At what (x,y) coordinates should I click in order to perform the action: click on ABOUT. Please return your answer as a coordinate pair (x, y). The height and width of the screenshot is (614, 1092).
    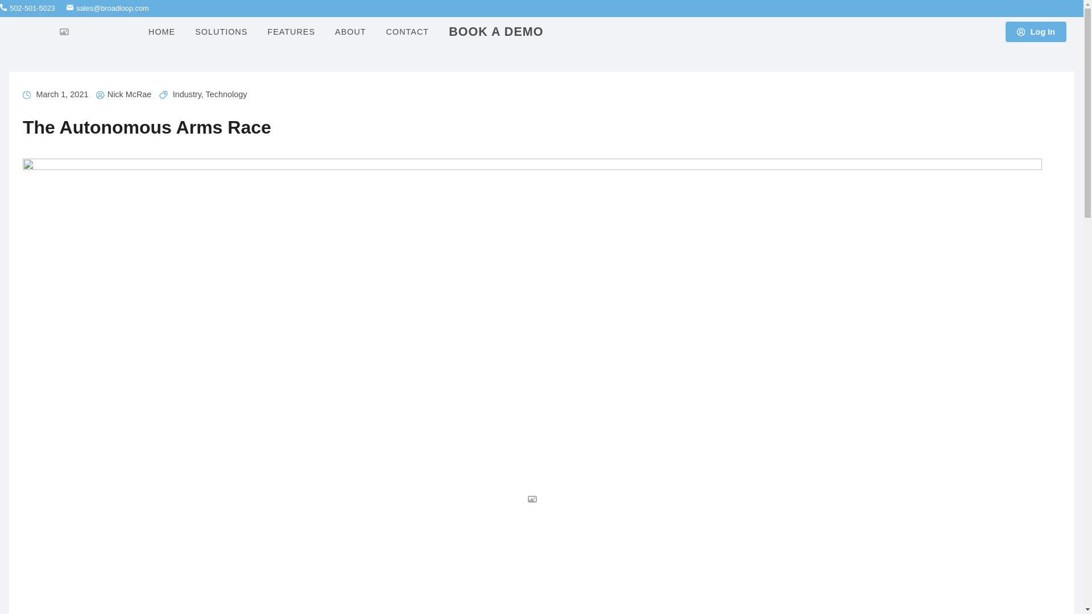
    Looking at the image, I should click on (349, 32).